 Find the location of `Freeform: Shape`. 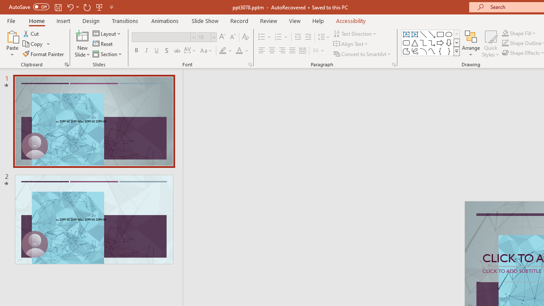

Freeform: Shape is located at coordinates (406, 51).